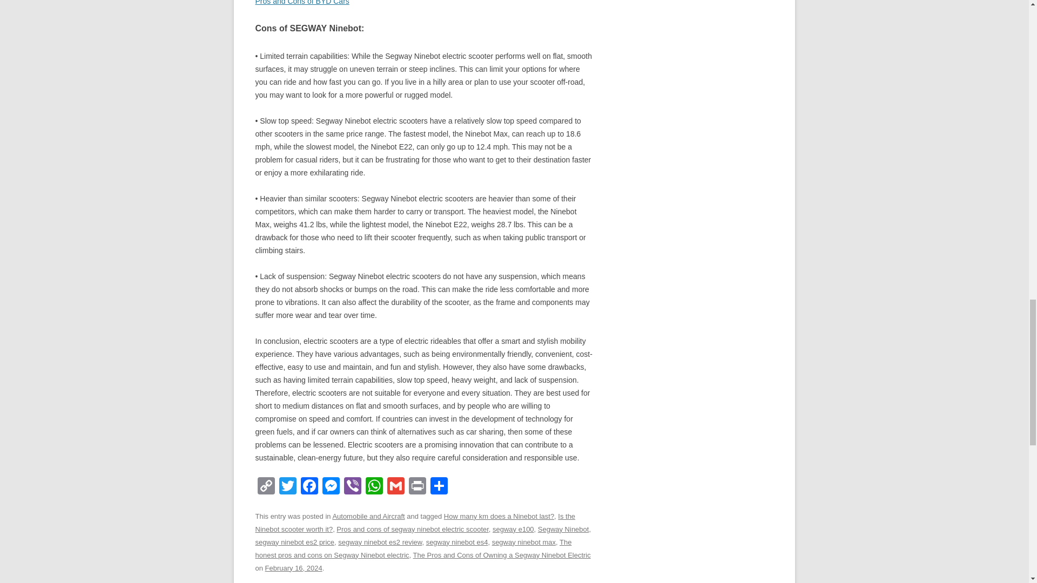  What do you see at coordinates (499, 516) in the screenshot?
I see `How many km does a Ninebot last?` at bounding box center [499, 516].